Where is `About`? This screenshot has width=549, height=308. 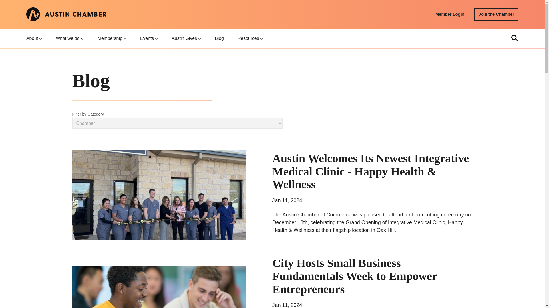
About is located at coordinates (34, 38).